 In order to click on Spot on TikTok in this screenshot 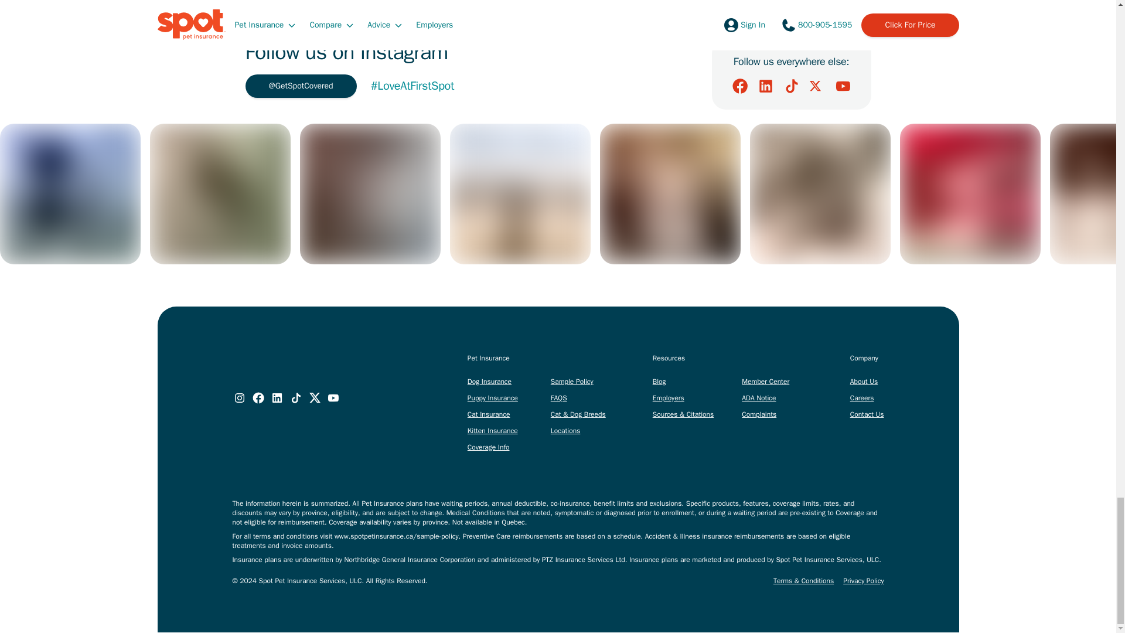, I will do `click(791, 86)`.